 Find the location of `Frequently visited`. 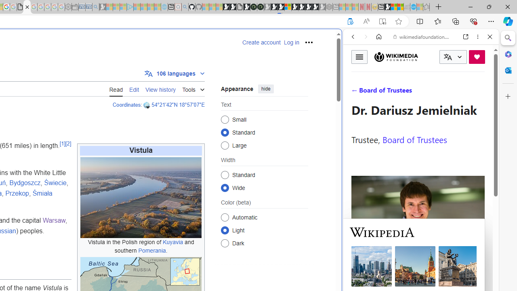

Frequently visited is located at coordinates (169, 108).